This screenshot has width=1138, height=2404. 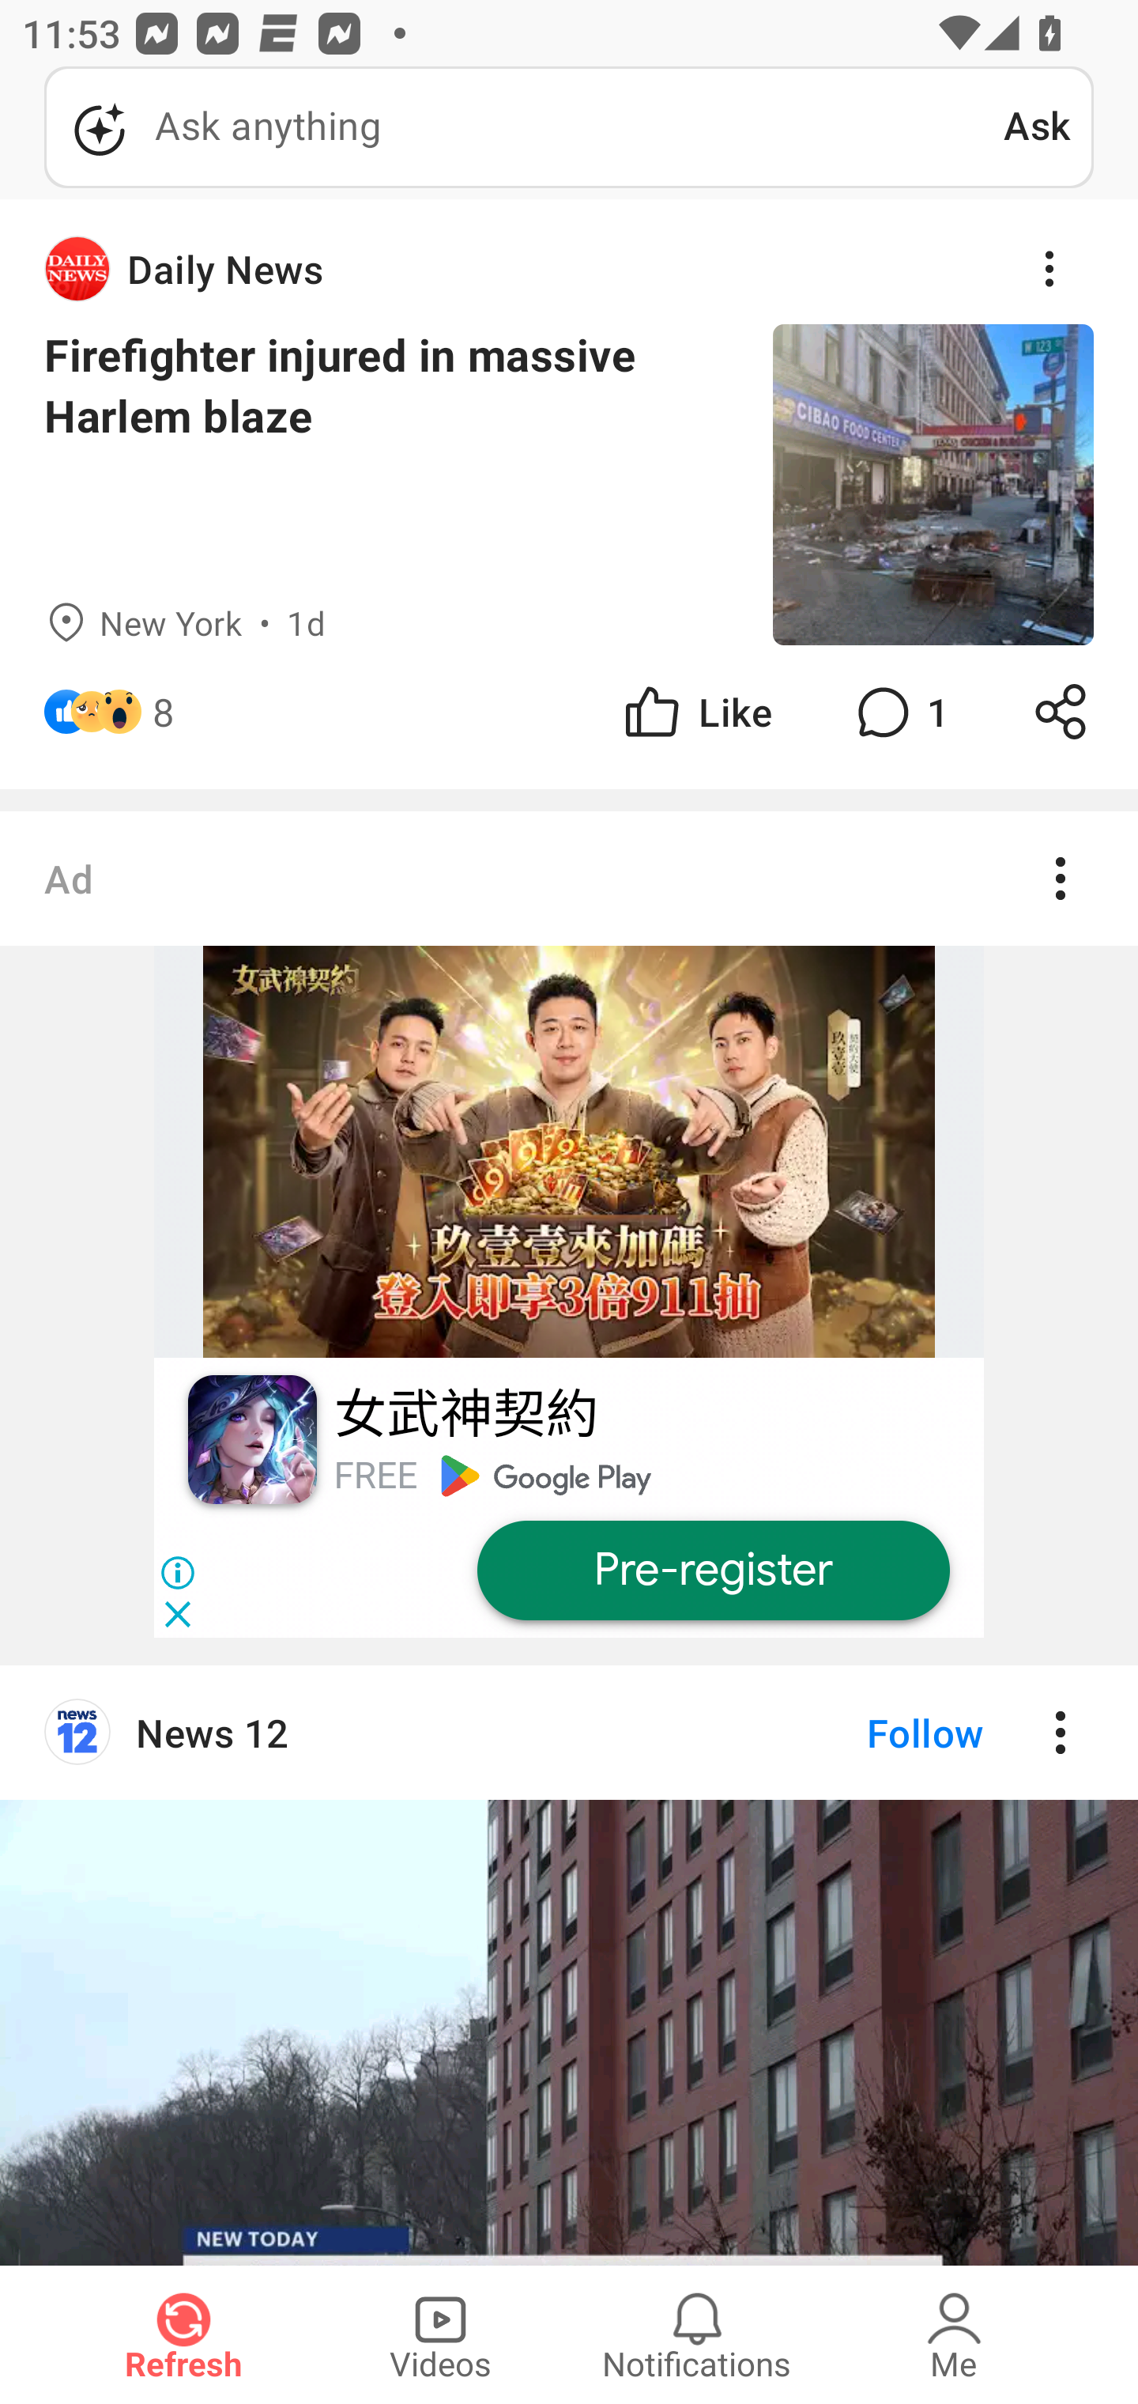 I want to click on Follow, so click(x=872, y=1733).